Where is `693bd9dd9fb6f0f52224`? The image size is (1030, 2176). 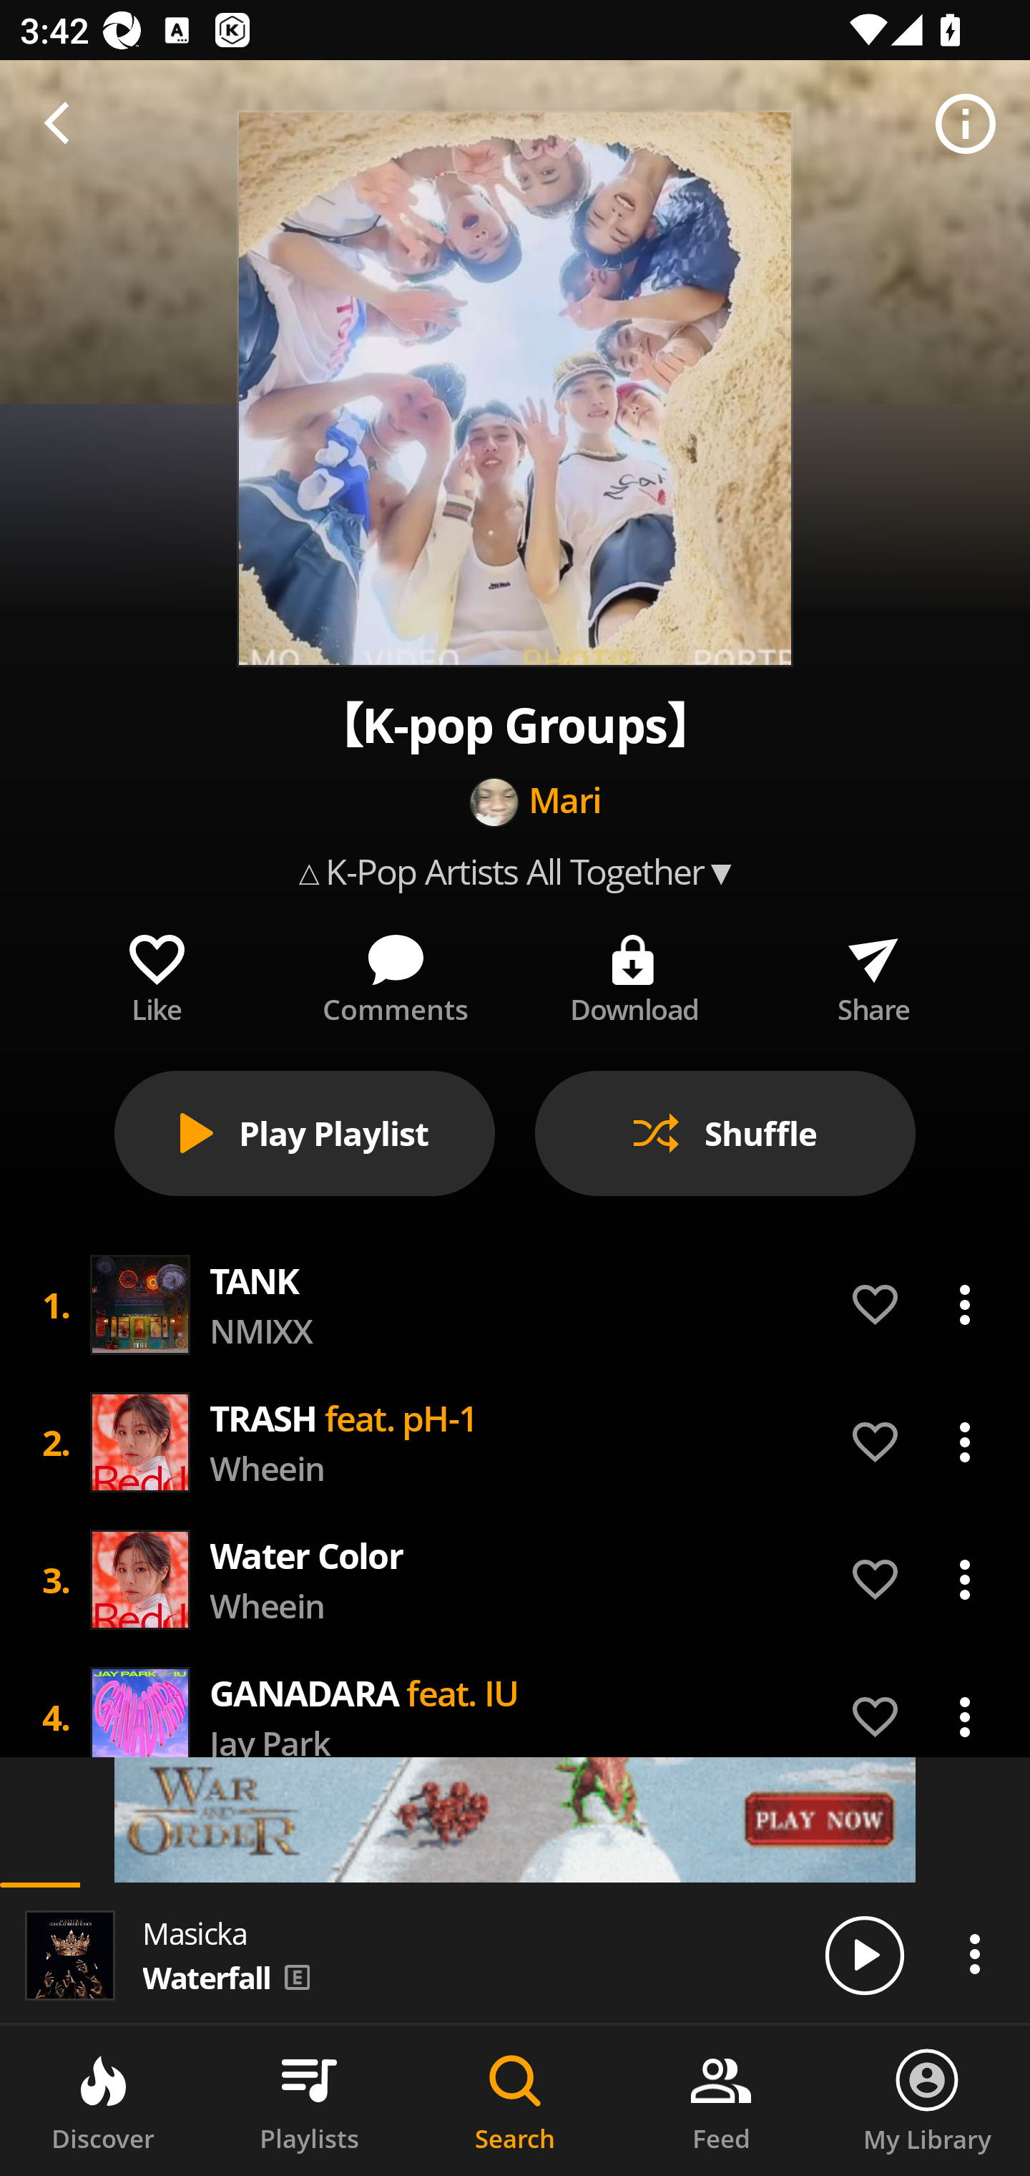
693bd9dd9fb6f0f52224 is located at coordinates (515, 1820).